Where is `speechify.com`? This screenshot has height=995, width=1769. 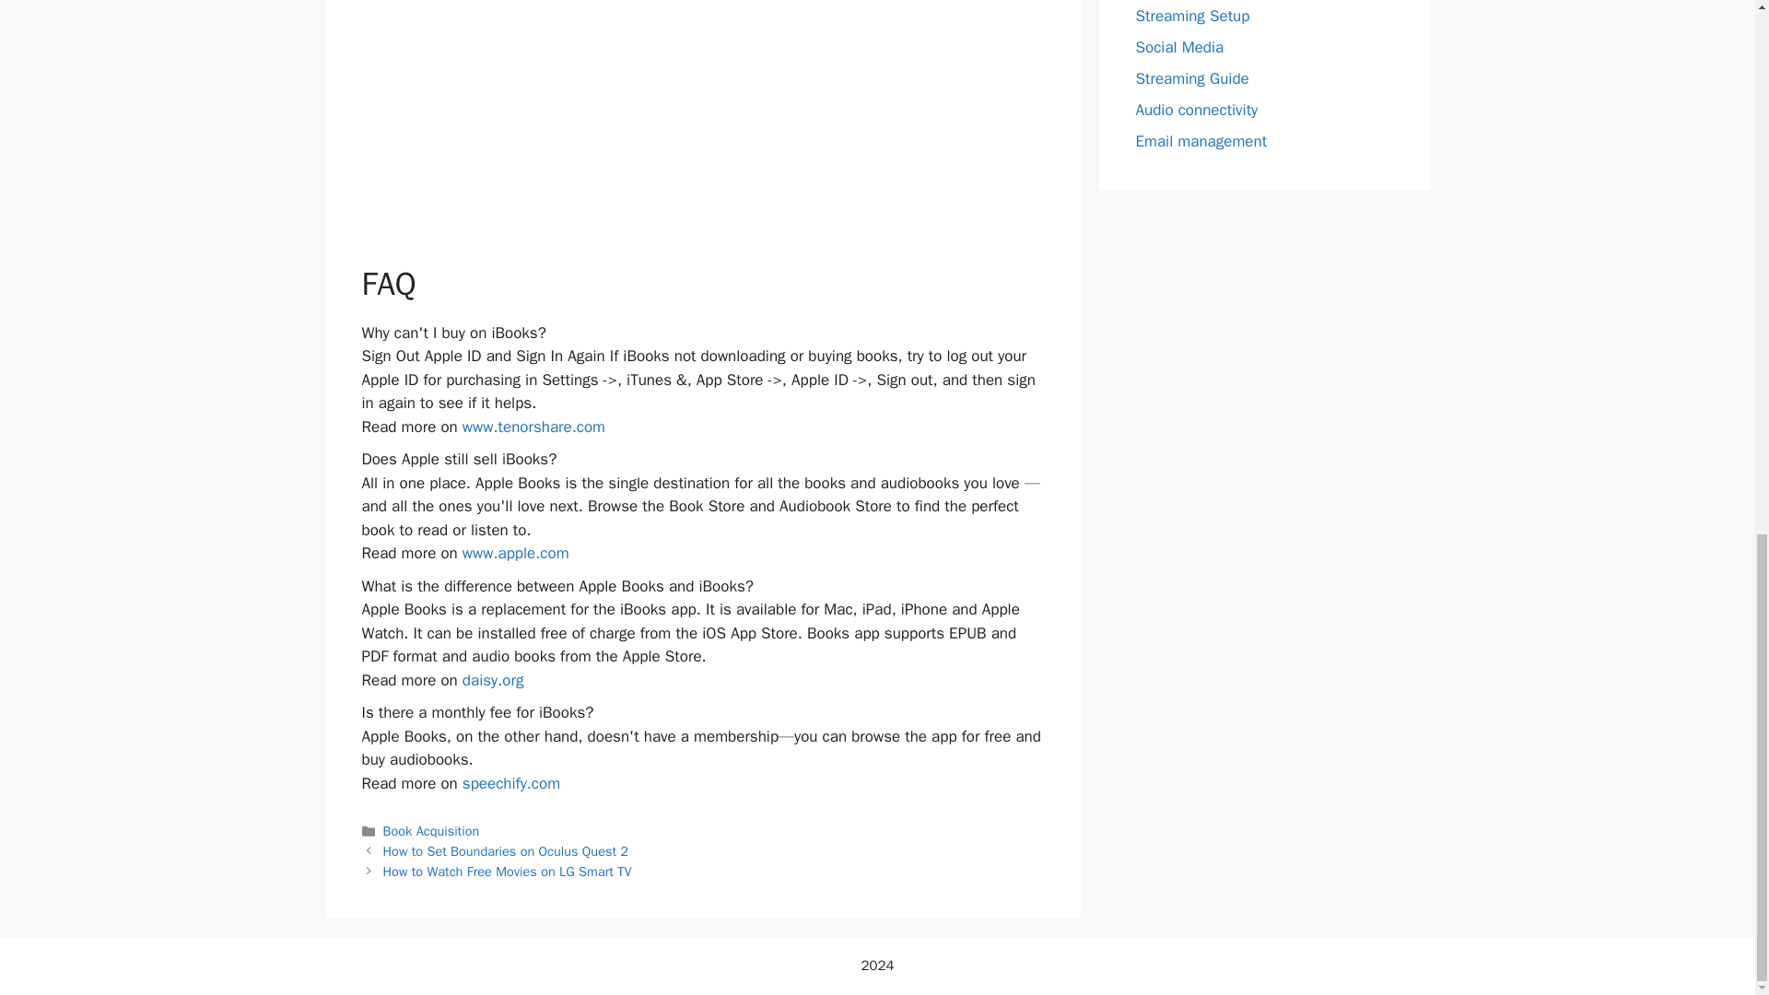 speechify.com is located at coordinates (510, 783).